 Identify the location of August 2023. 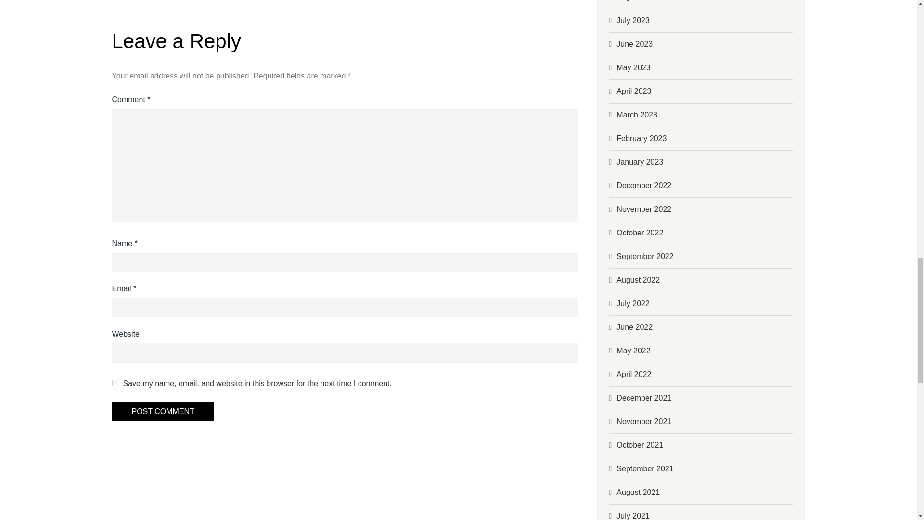
(638, 0).